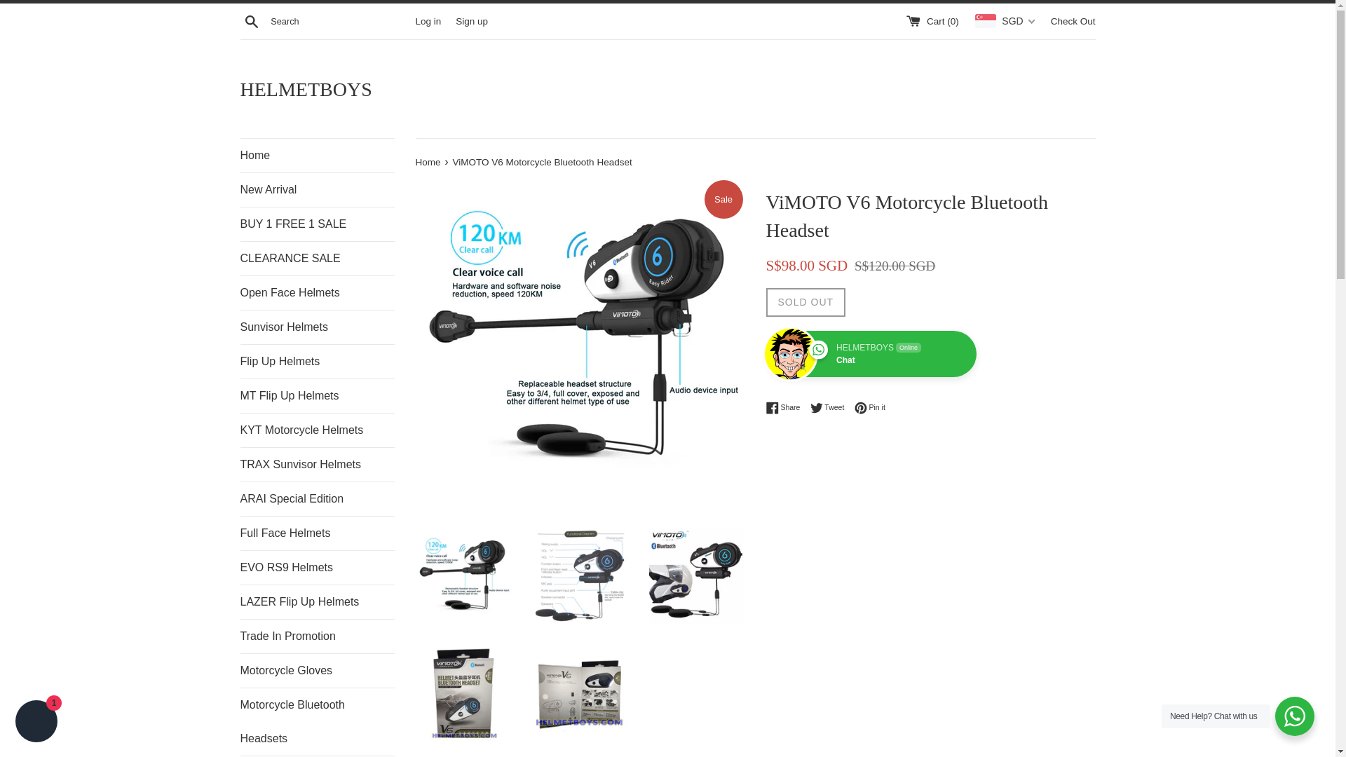  I want to click on Log in, so click(428, 20).